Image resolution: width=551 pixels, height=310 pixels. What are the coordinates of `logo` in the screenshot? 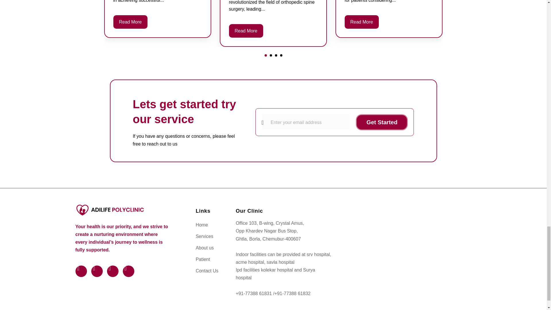 It's located at (109, 210).